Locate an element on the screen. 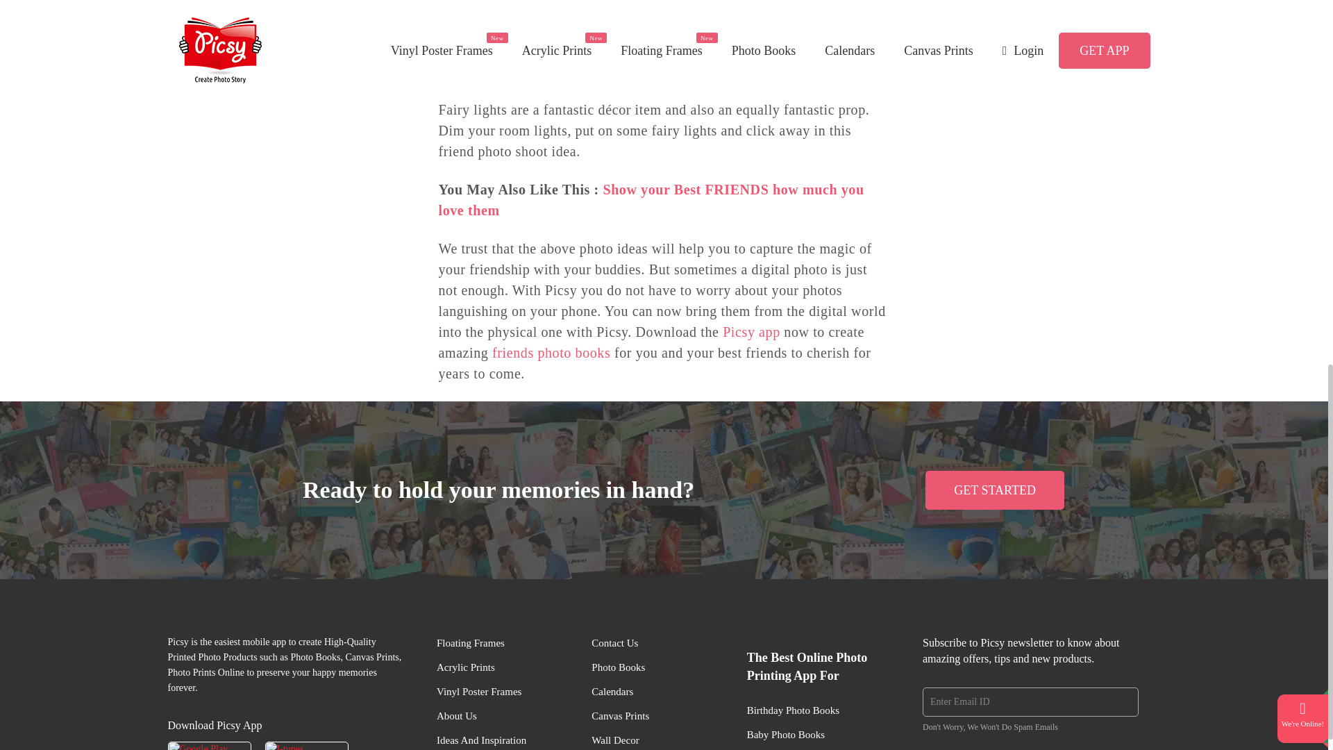 The image size is (1333, 750). Get Started is located at coordinates (994, 490).